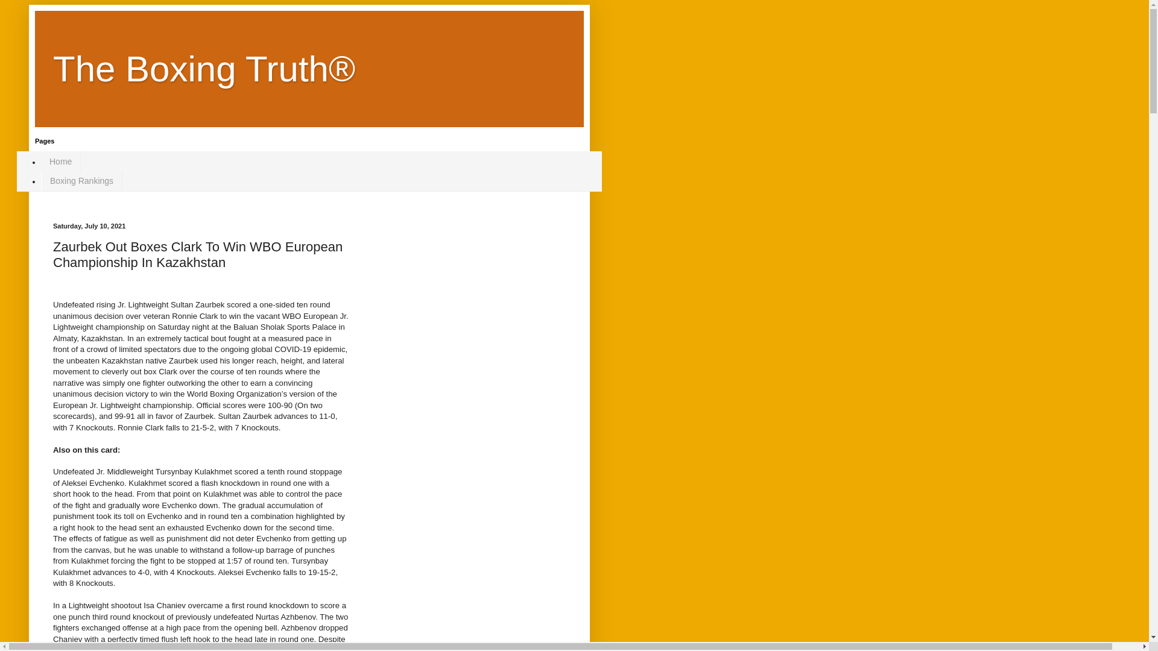 This screenshot has width=1158, height=651. Describe the element at coordinates (81, 181) in the screenshot. I see `Boxing Rankings` at that location.